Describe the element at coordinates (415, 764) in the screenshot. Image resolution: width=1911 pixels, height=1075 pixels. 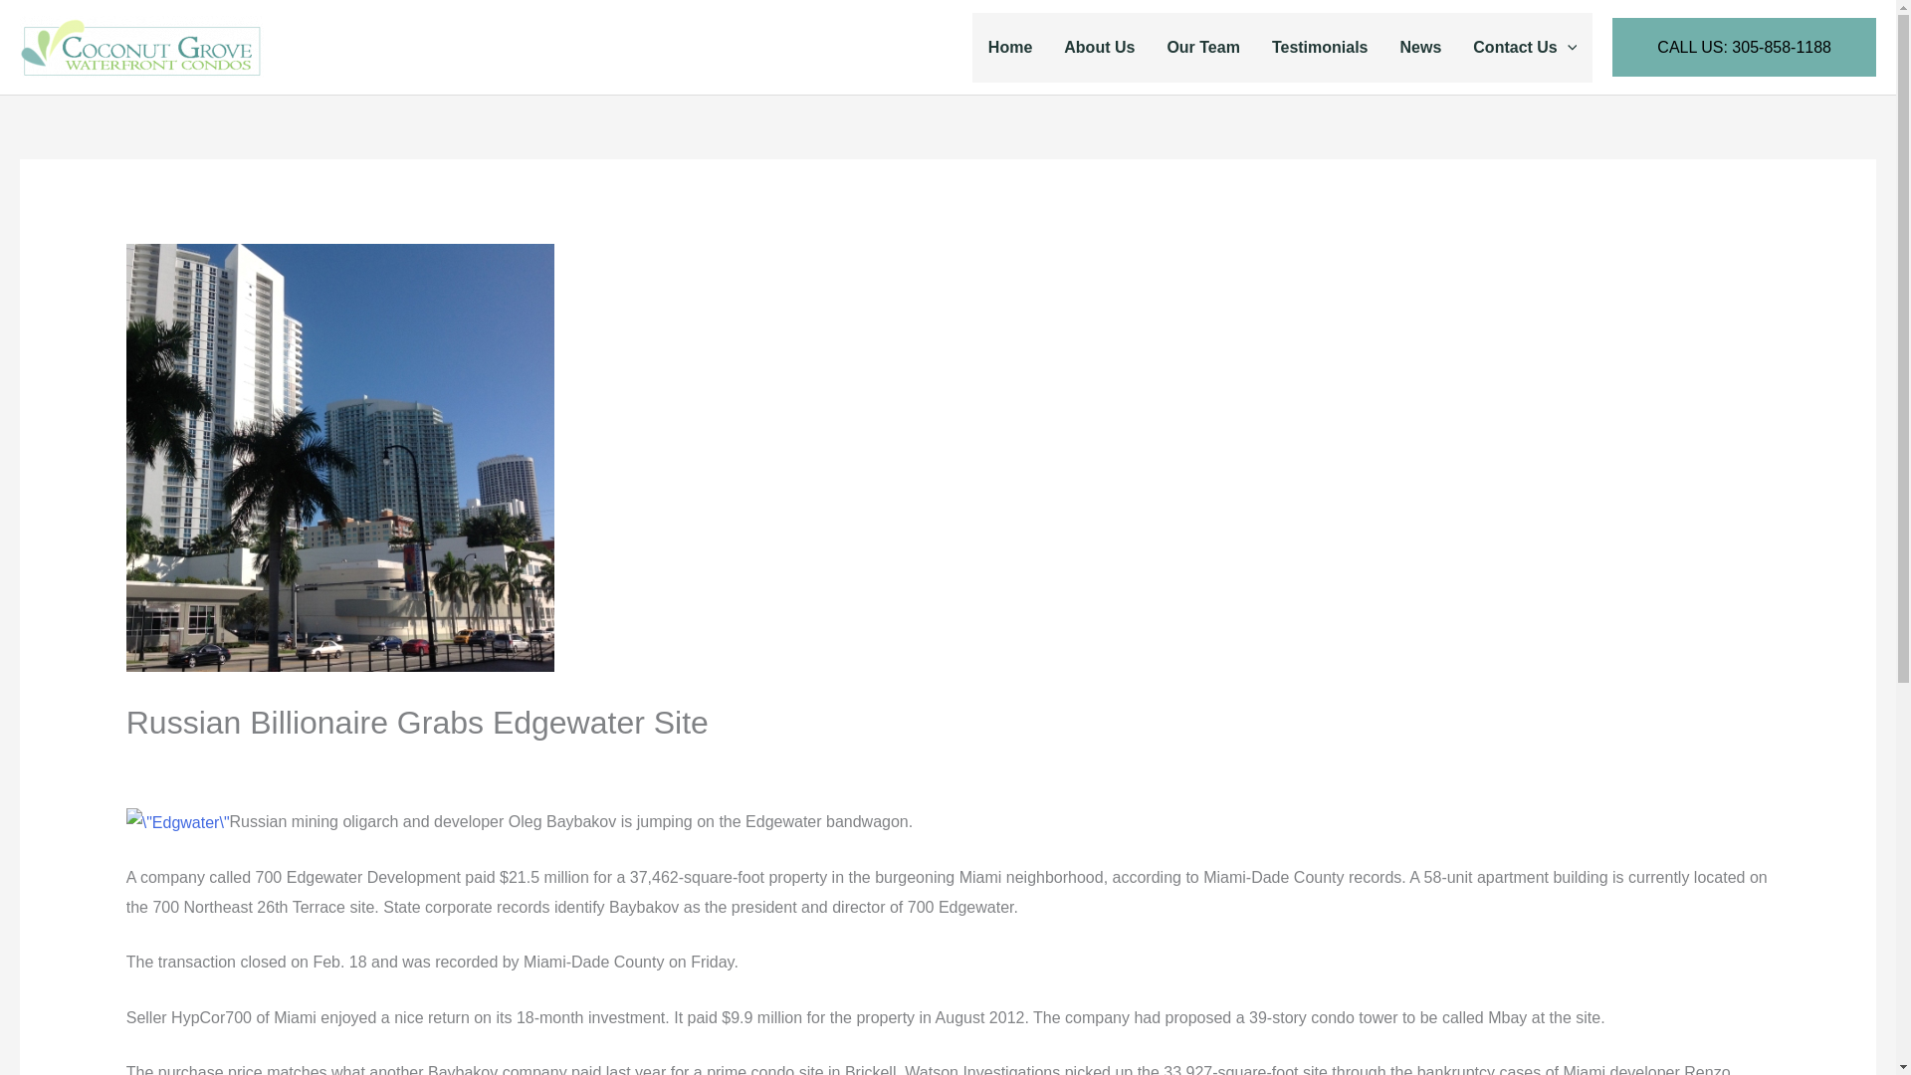
I see `LAND` at that location.